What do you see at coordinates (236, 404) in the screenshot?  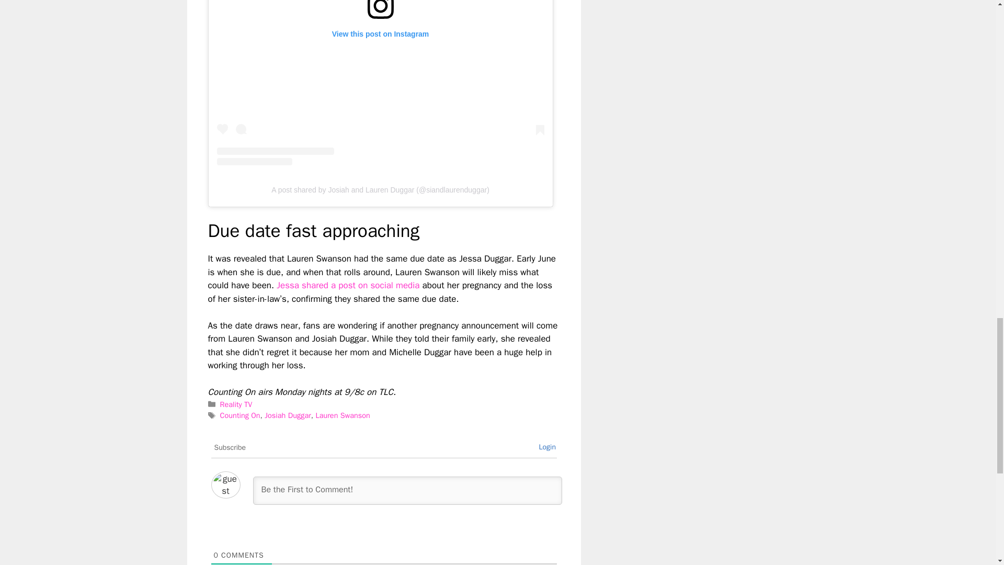 I see `Reality TV` at bounding box center [236, 404].